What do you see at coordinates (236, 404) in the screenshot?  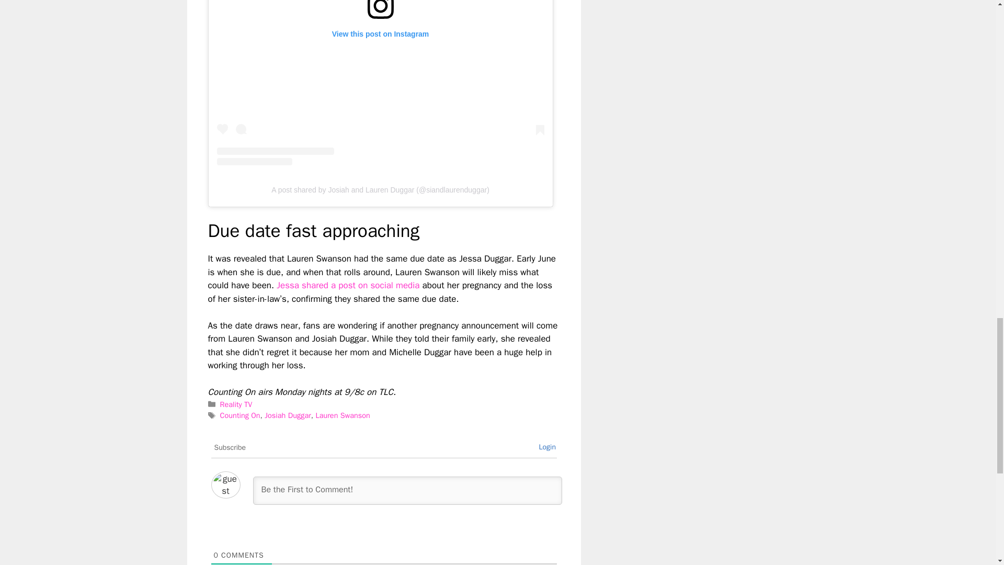 I see `Reality TV` at bounding box center [236, 404].